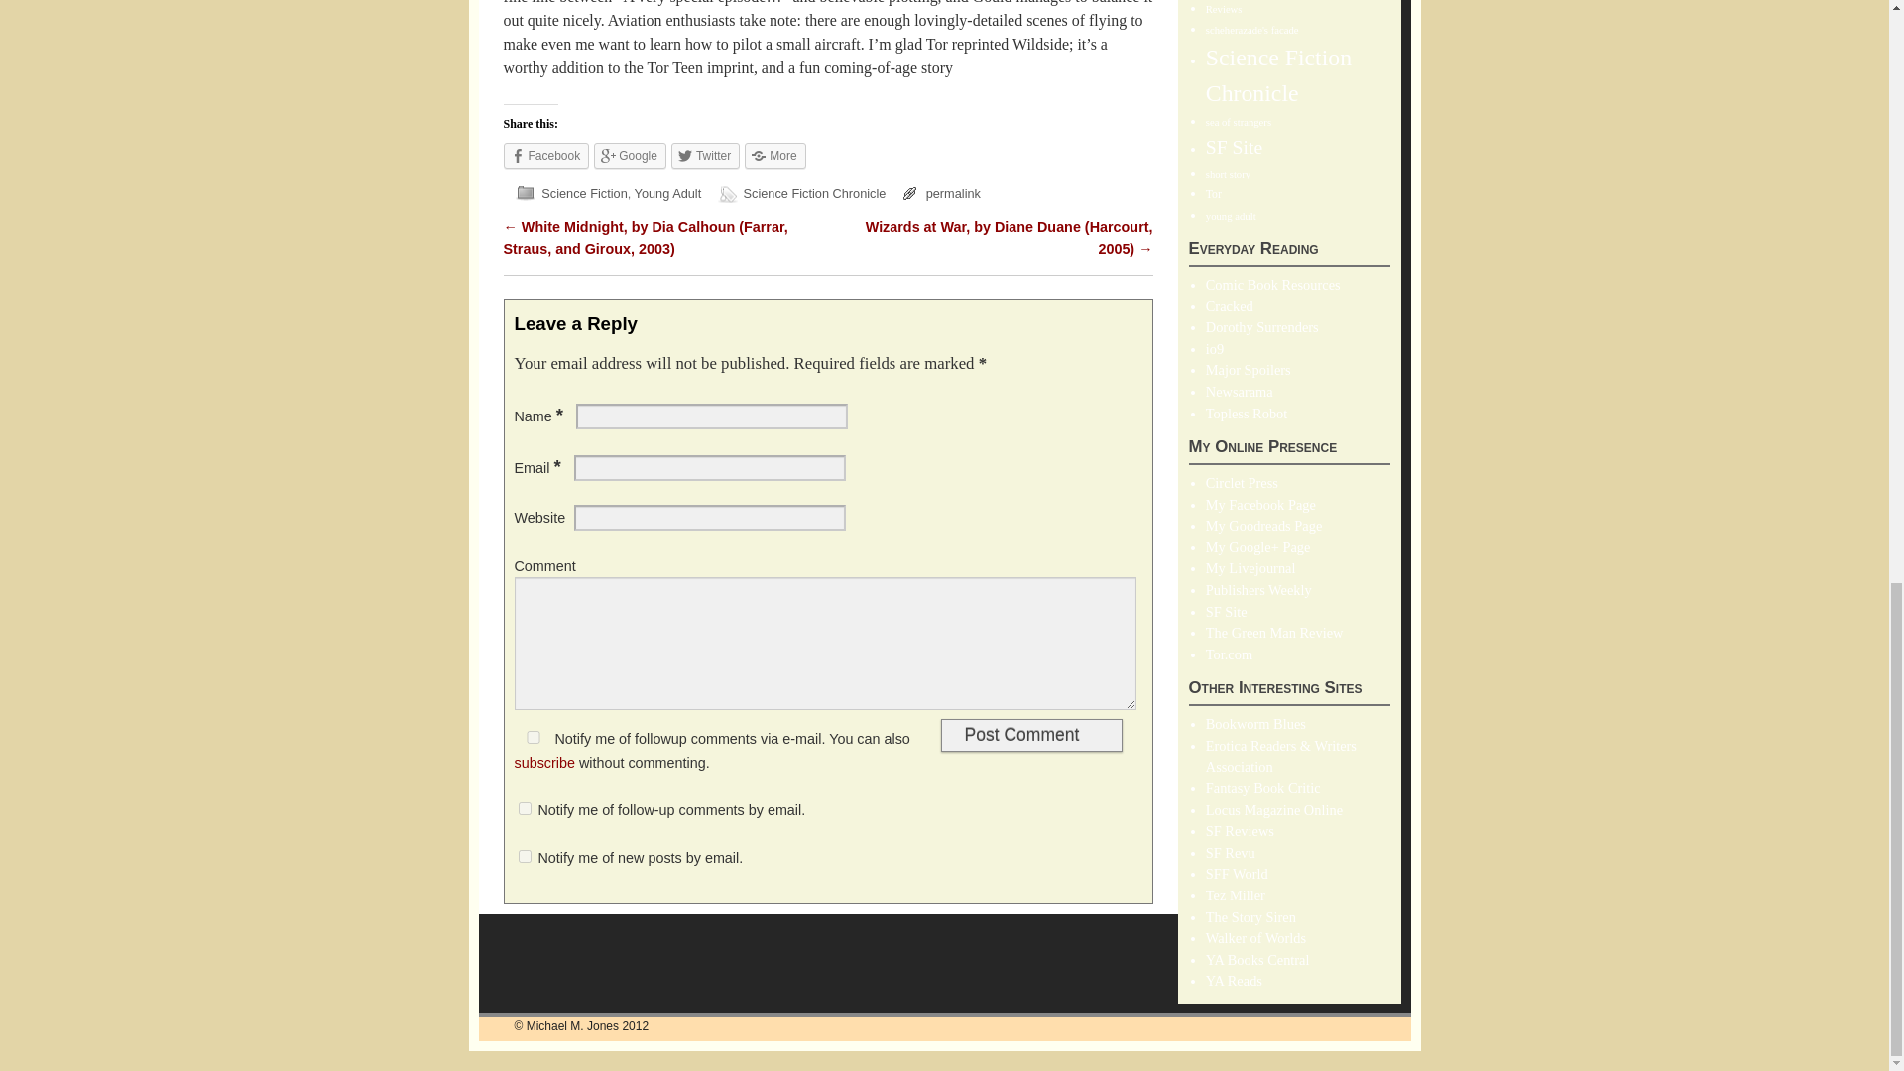  I want to click on Post Comment, so click(1030, 735).